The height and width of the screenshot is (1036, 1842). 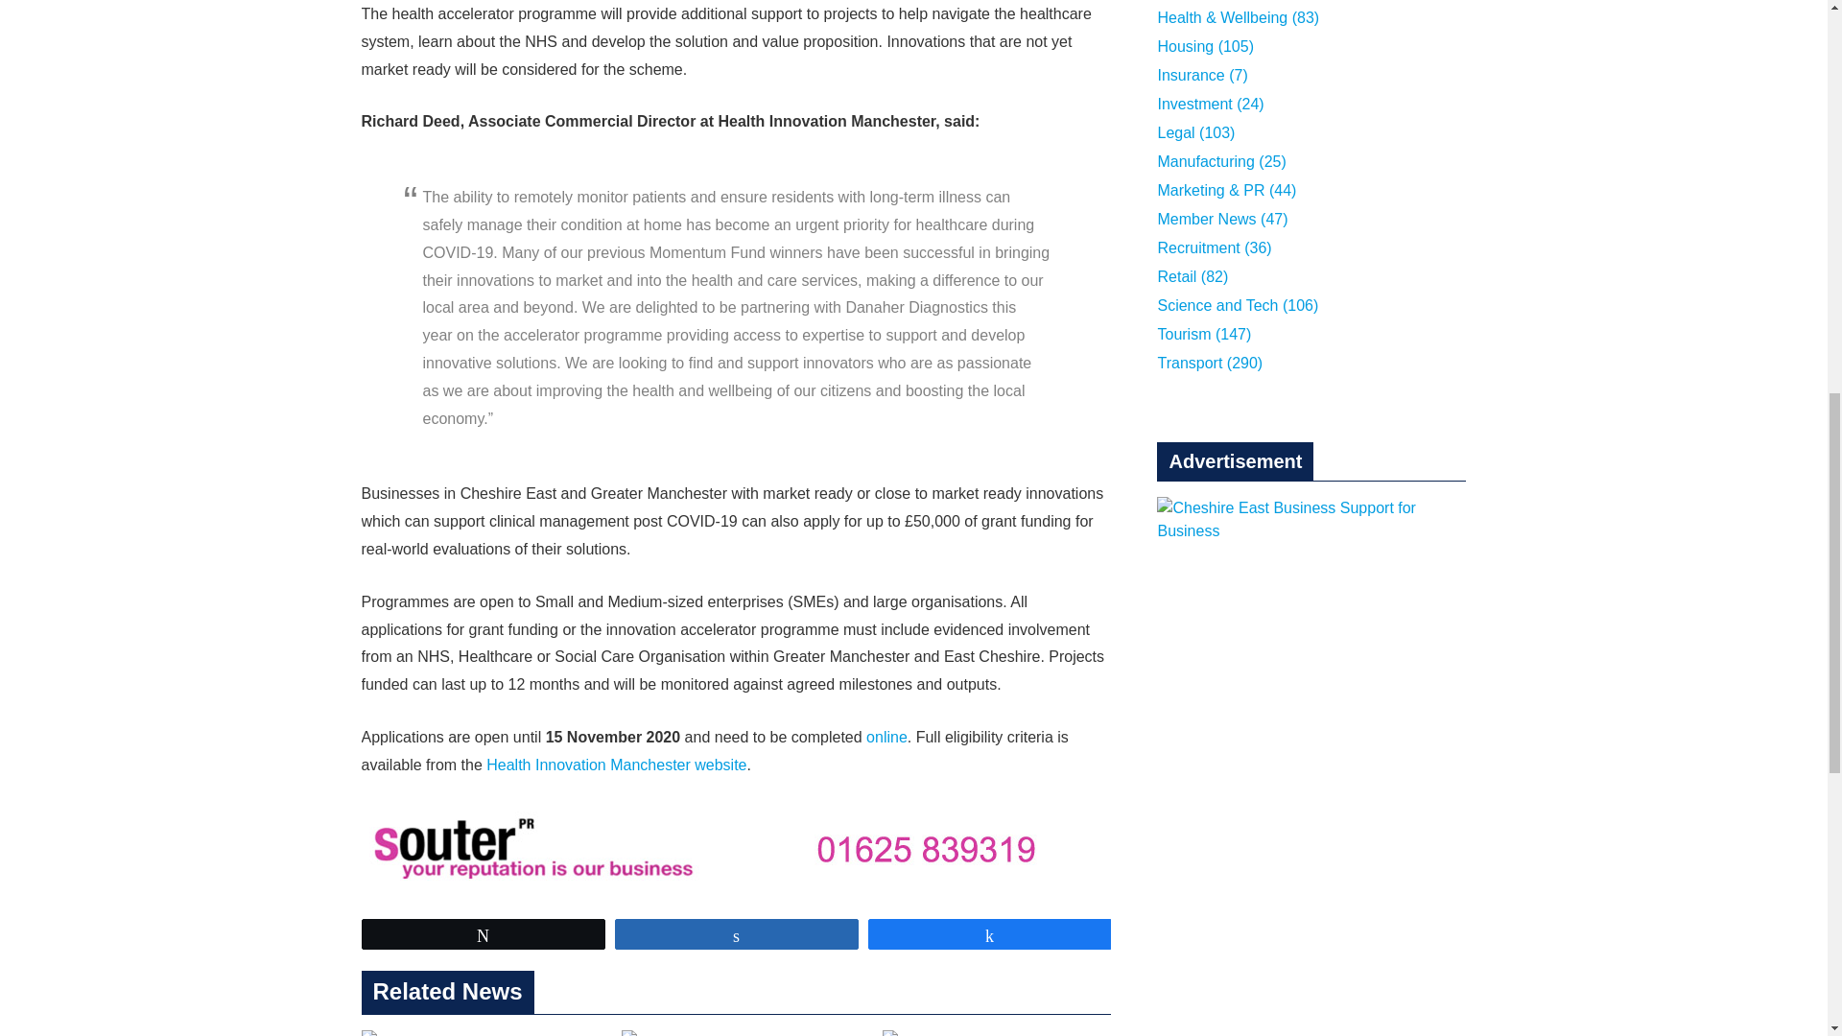 What do you see at coordinates (616, 765) in the screenshot?
I see `Health Innovation Manchester website` at bounding box center [616, 765].